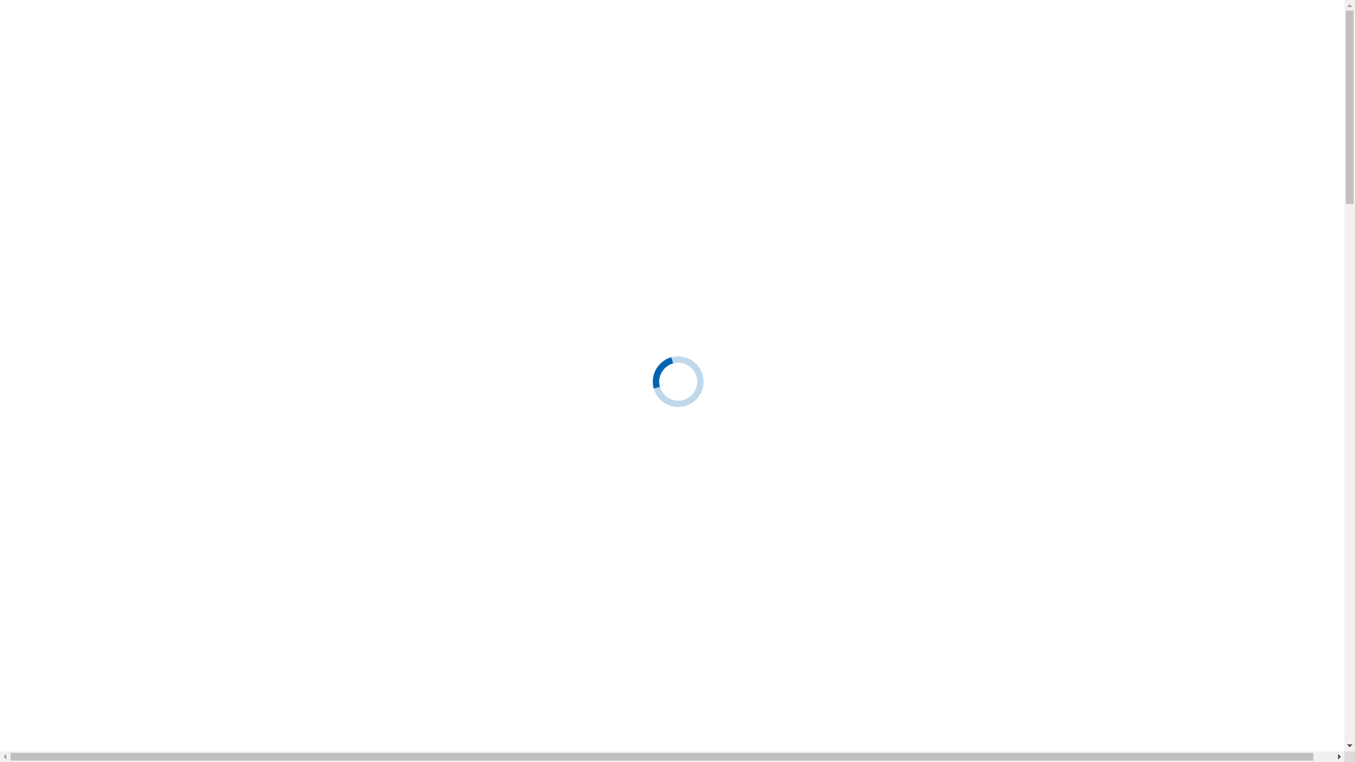 This screenshot has width=1355, height=762. Describe the element at coordinates (57, 682) in the screenshot. I see `Resources` at that location.